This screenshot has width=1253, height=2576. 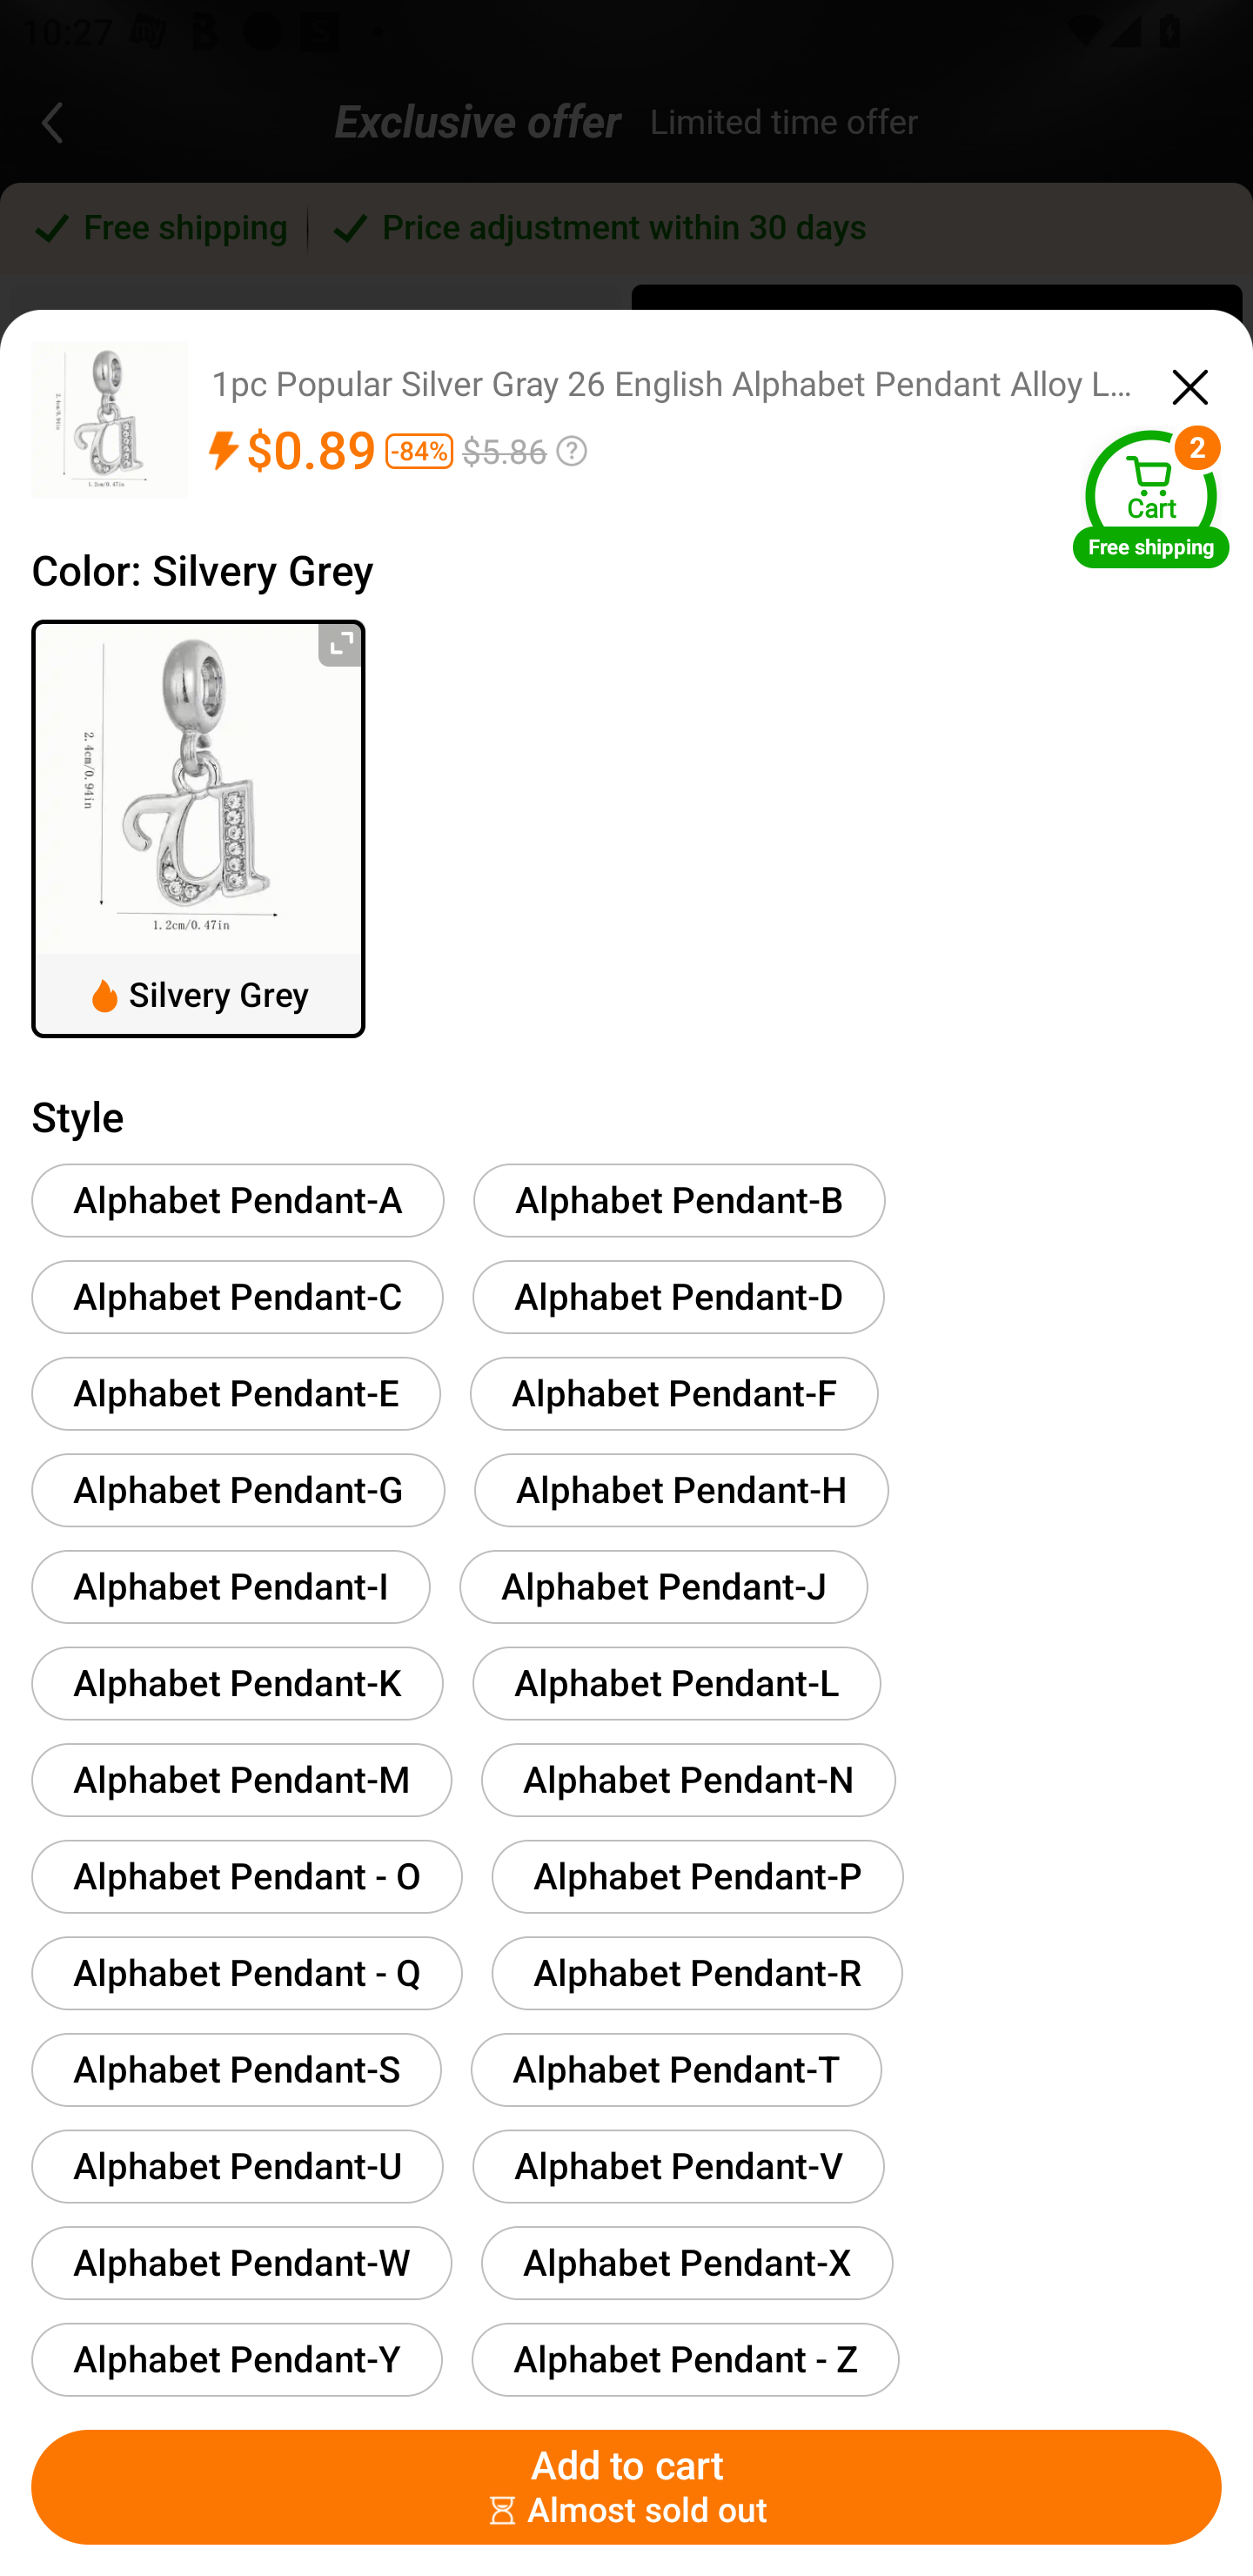 I want to click on close, so click(x=1190, y=382).